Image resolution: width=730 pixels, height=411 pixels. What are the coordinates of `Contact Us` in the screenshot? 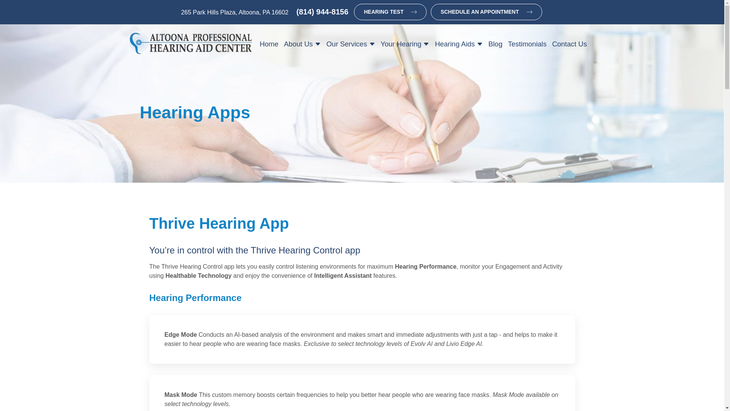 It's located at (570, 44).